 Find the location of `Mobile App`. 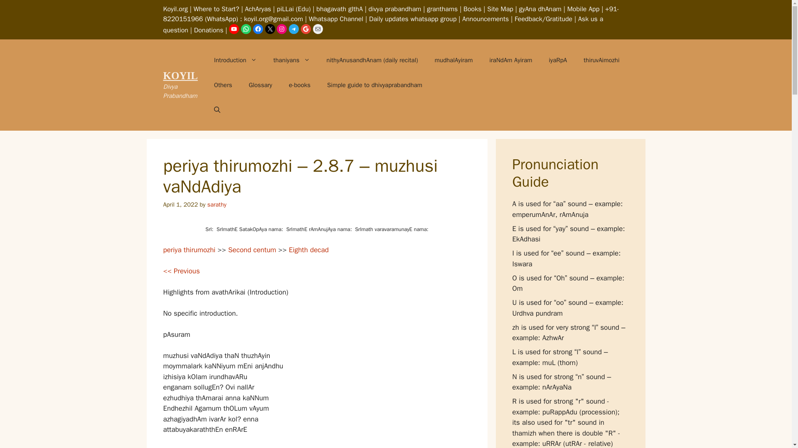

Mobile App is located at coordinates (584, 9).